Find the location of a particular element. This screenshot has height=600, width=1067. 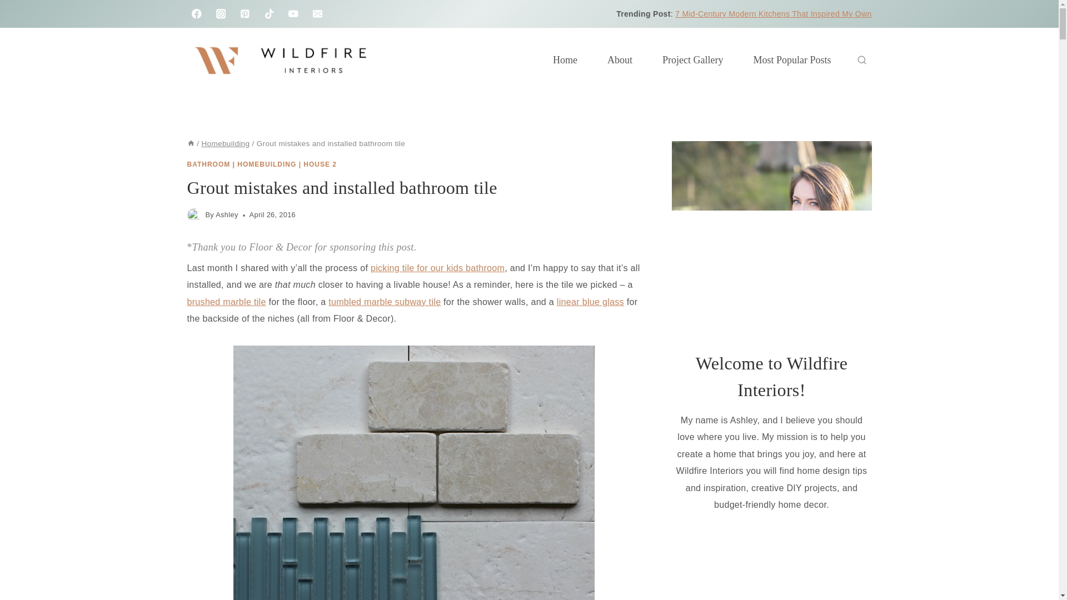

Ashley is located at coordinates (227, 214).